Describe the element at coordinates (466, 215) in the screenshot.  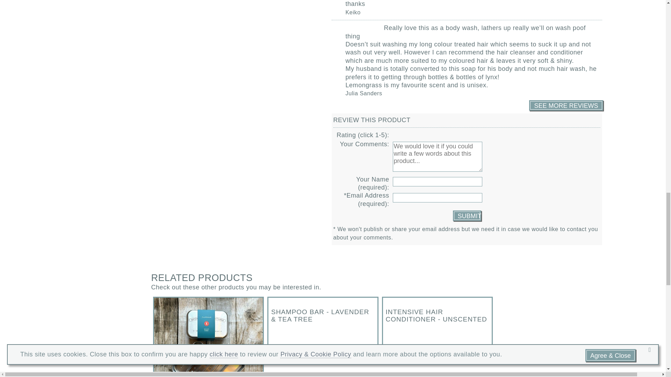
I see `review` at that location.